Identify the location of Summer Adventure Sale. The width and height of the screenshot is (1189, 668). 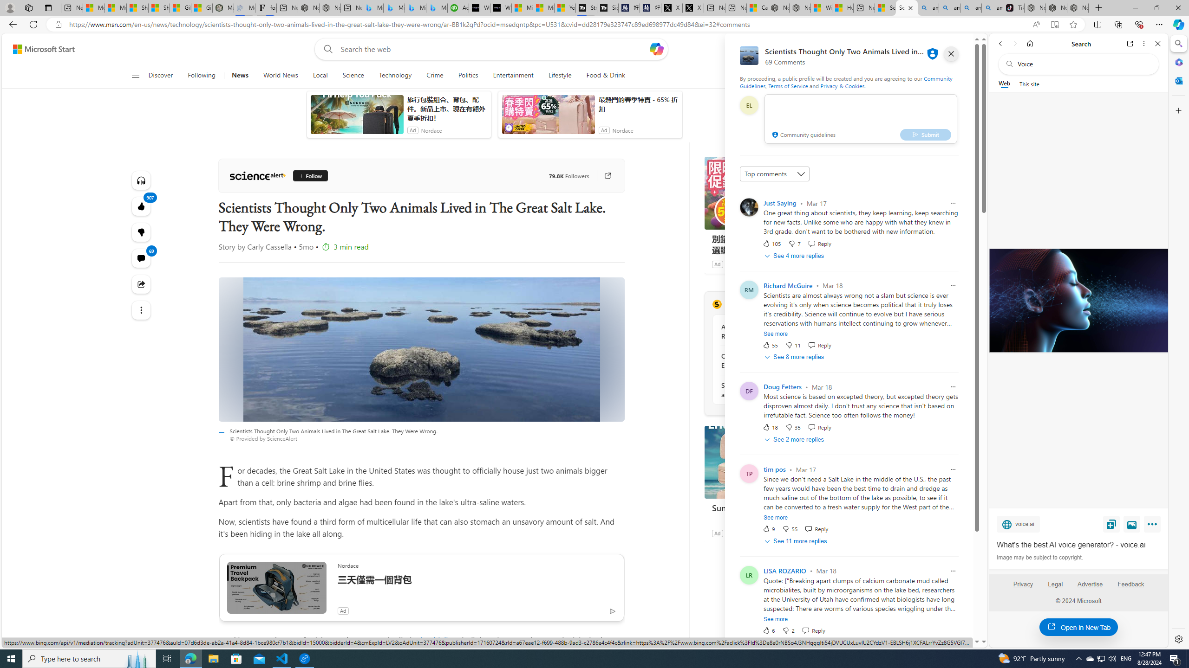
(774, 462).